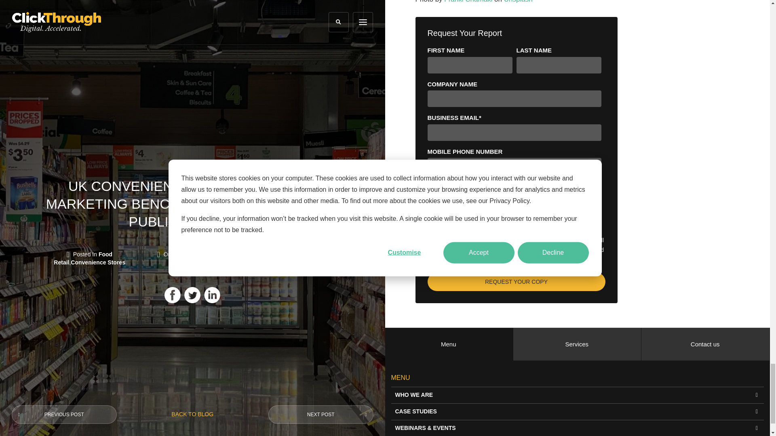 The image size is (776, 436). What do you see at coordinates (468, 2) in the screenshot?
I see `Franki Chamaki` at bounding box center [468, 2].